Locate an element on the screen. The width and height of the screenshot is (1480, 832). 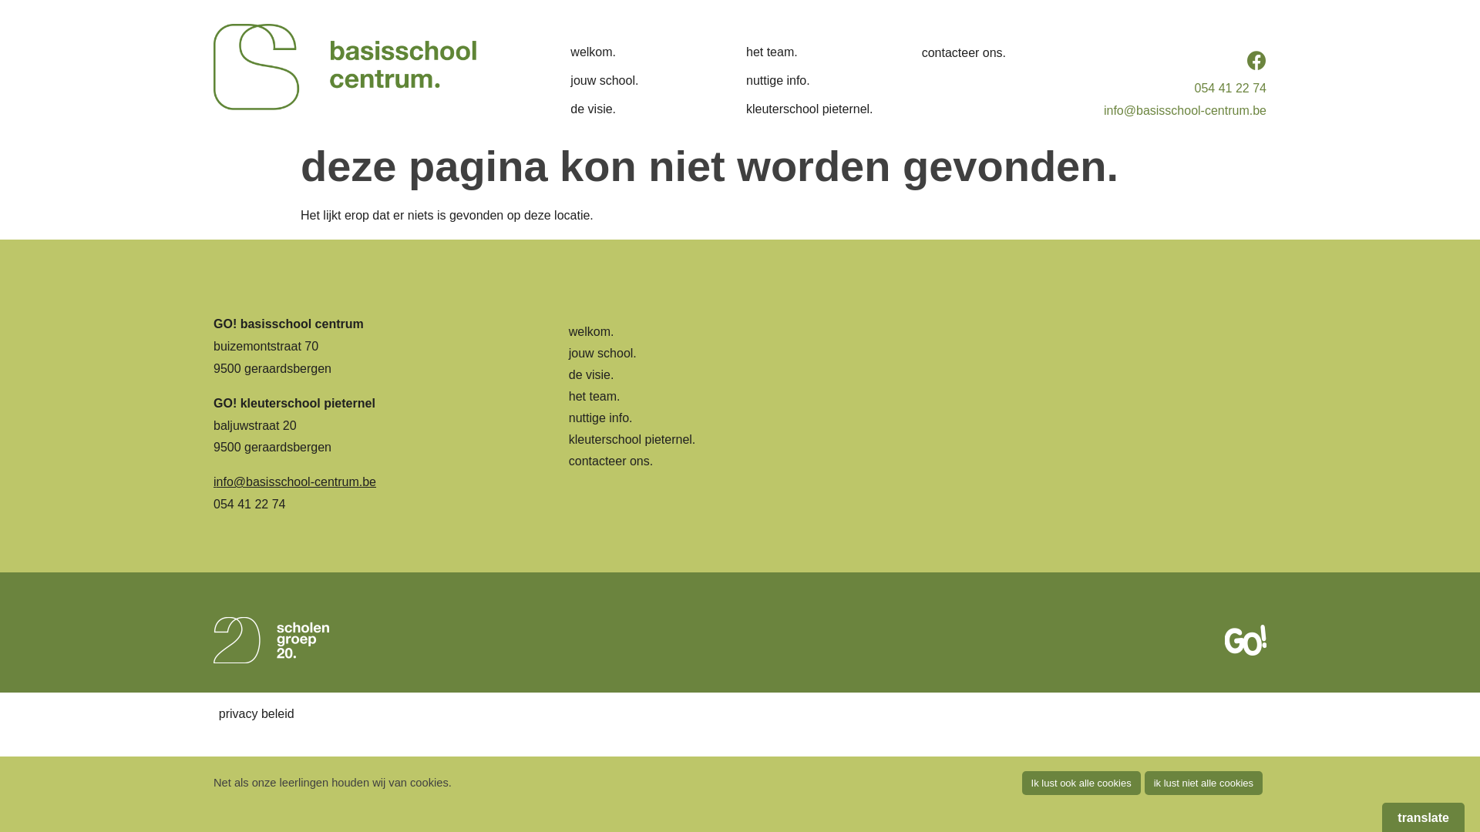
info@basisschool-centrum.be is located at coordinates (294, 482).